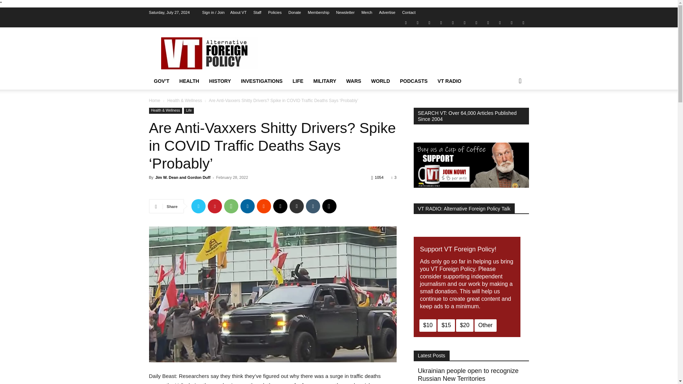 The image size is (683, 384). I want to click on Newsletter, so click(345, 12).